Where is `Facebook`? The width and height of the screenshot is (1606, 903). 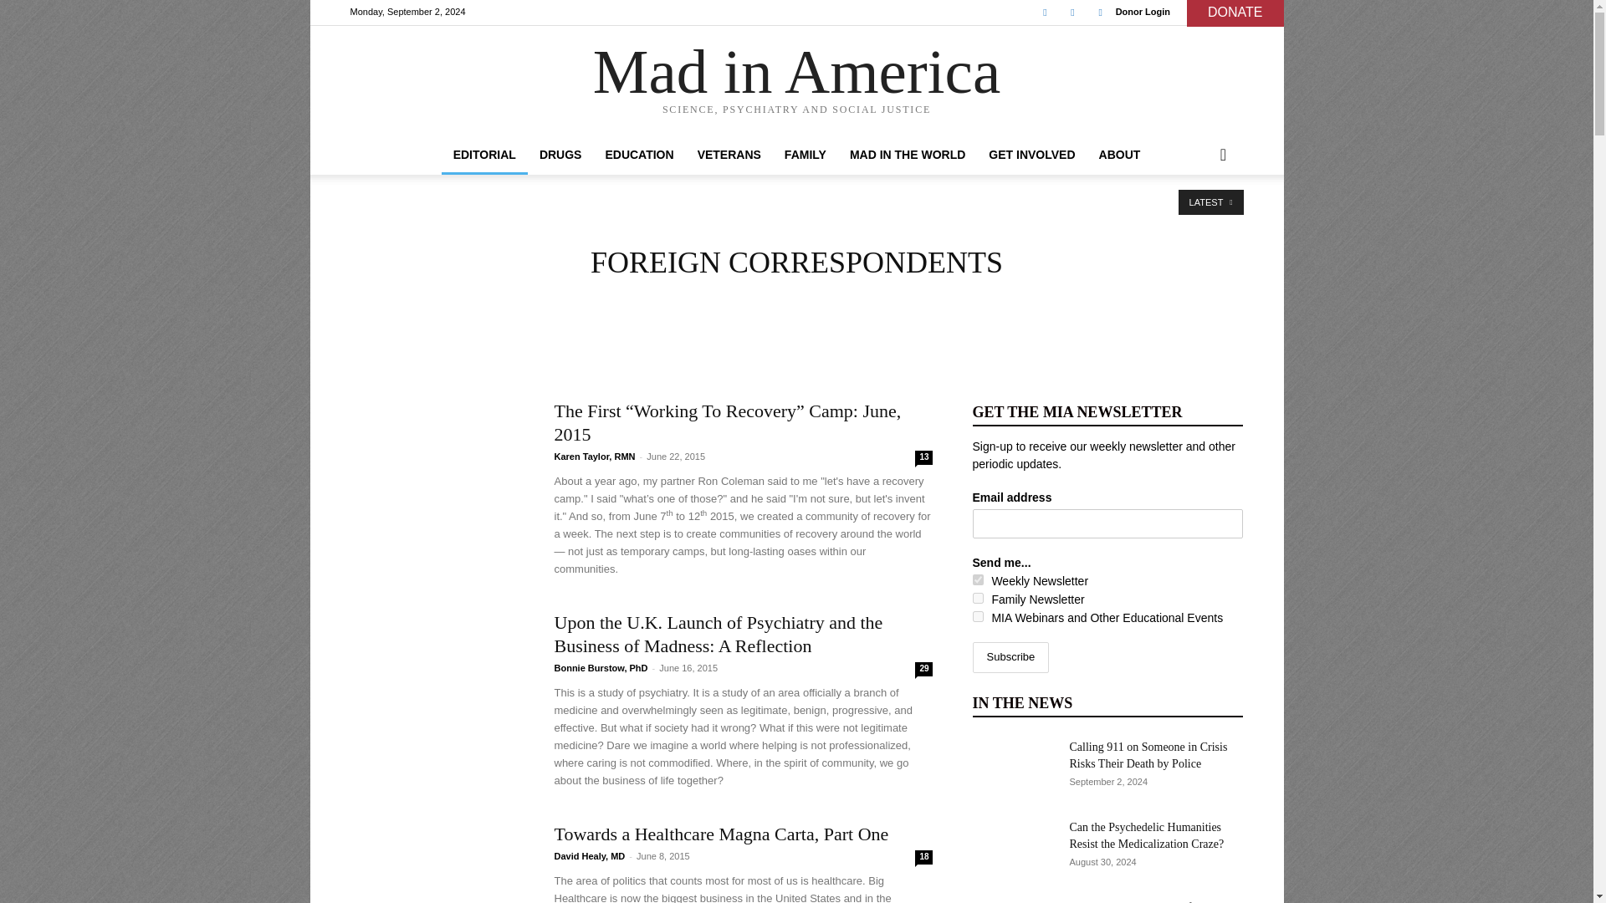 Facebook is located at coordinates (1044, 12).